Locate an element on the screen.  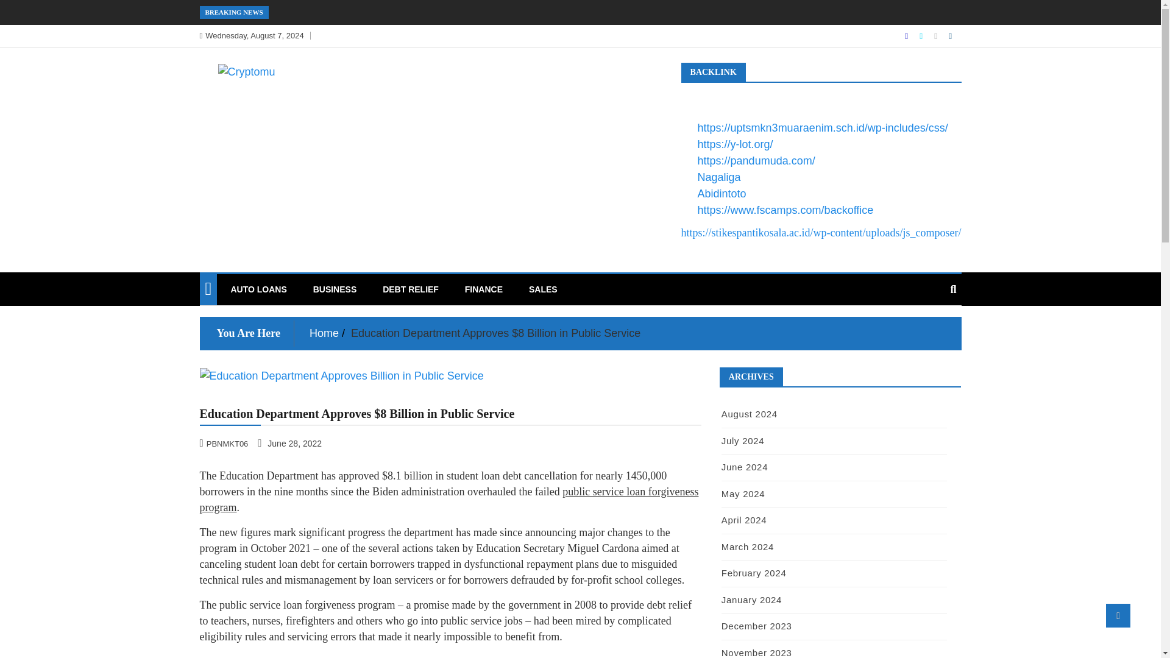
BUSINESS is located at coordinates (335, 289).